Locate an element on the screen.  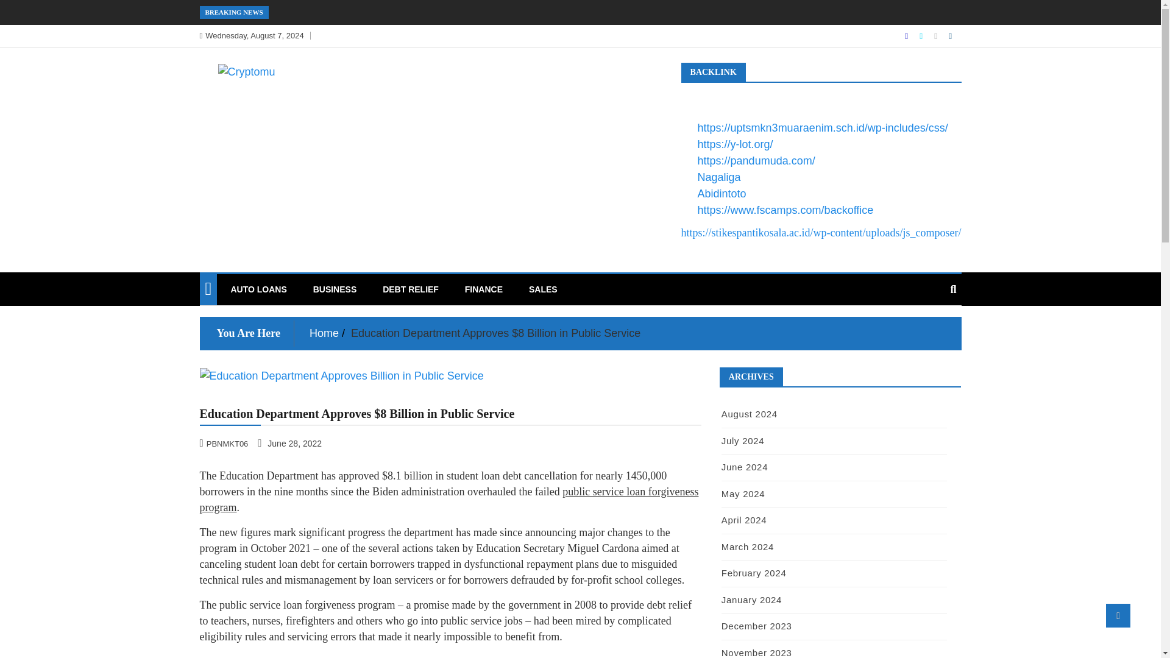
BUSINESS is located at coordinates (335, 289).